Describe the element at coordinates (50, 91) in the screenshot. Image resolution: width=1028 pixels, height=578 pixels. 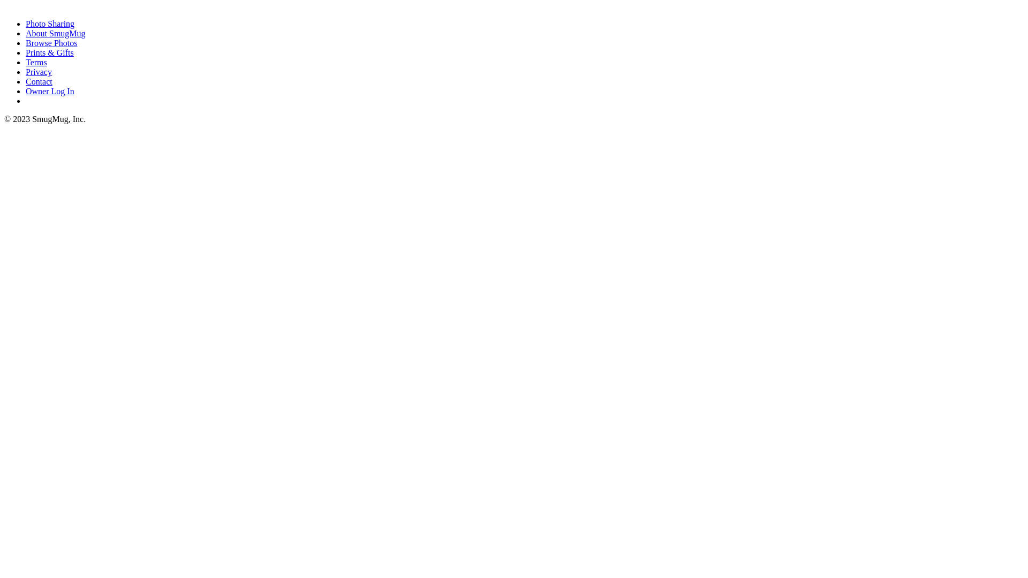
I see `Owner Log In` at that location.